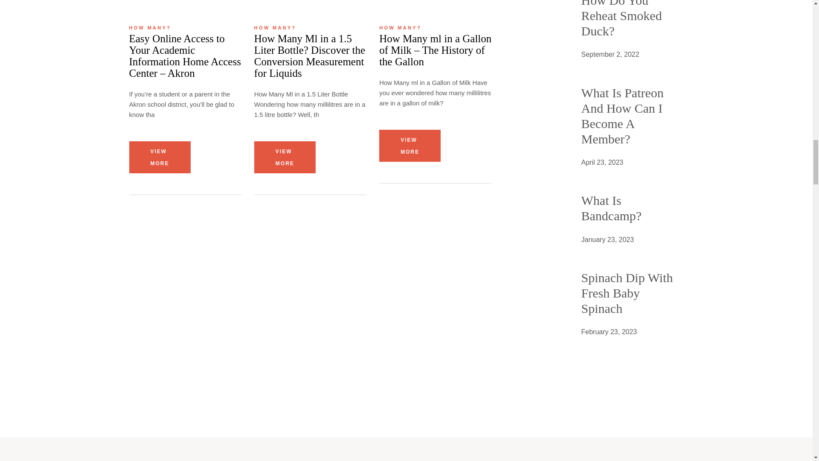  I want to click on Title Text: , so click(607, 239).